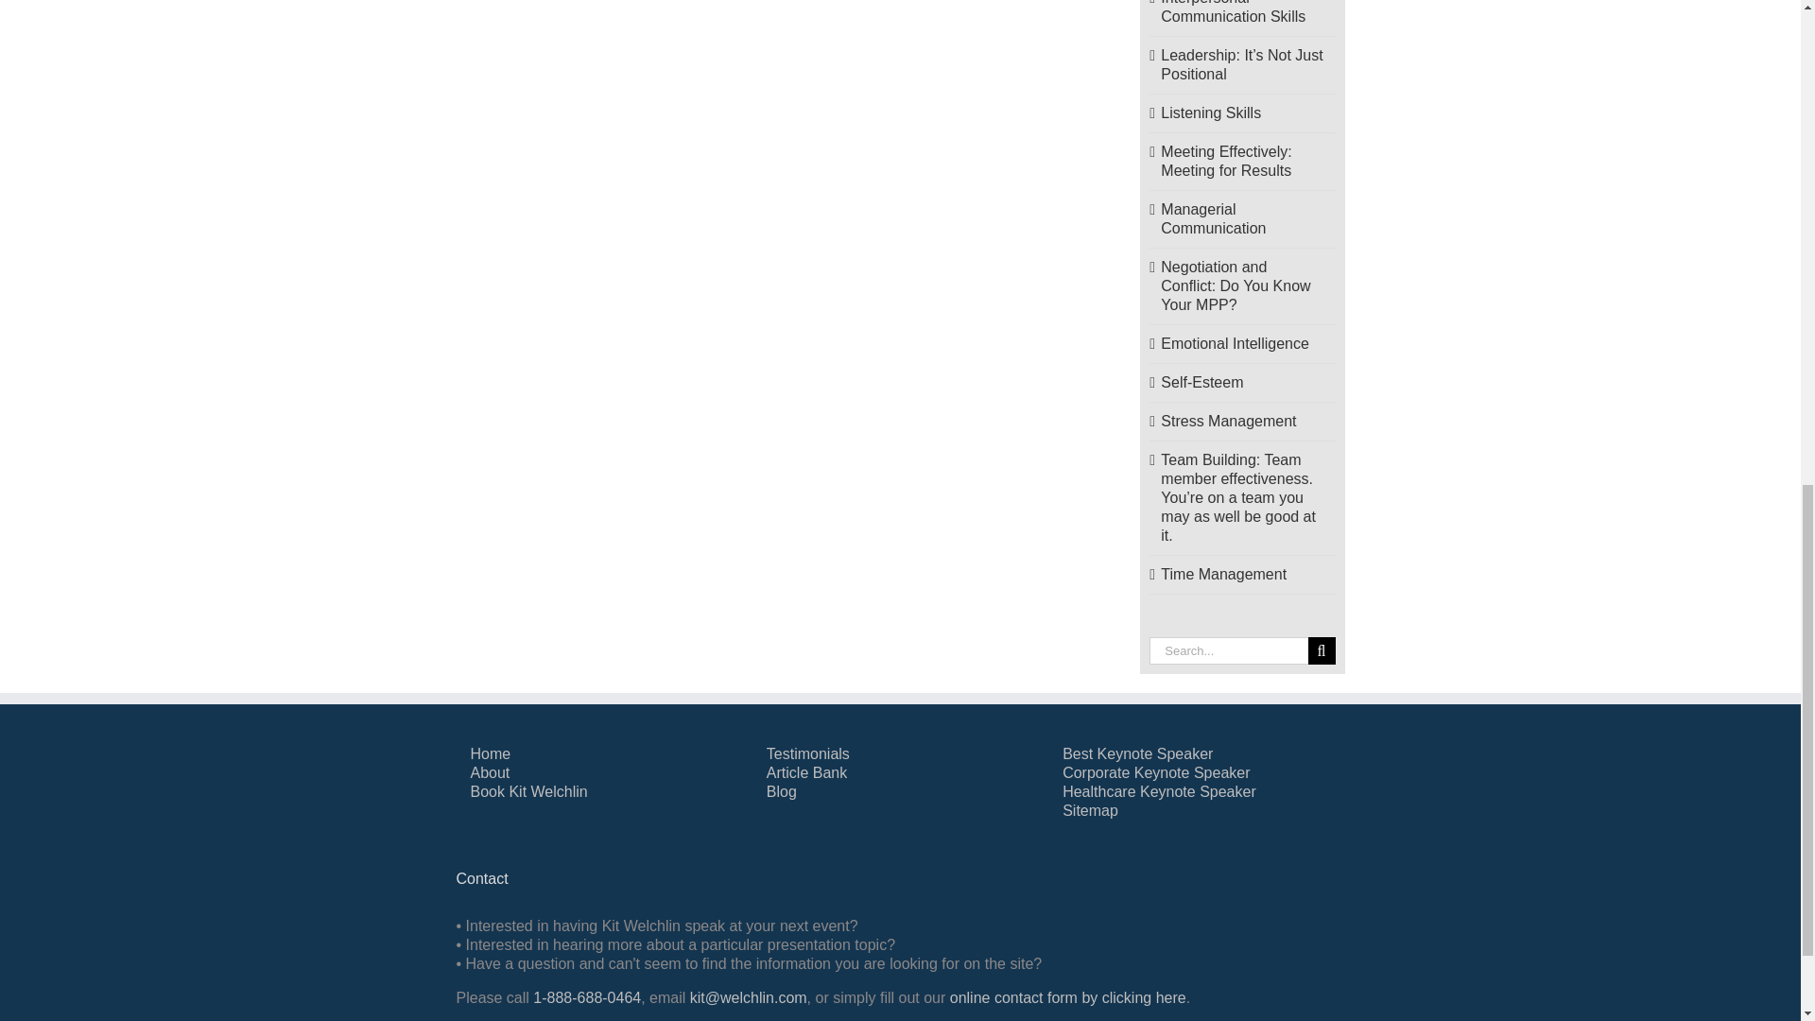 This screenshot has width=1815, height=1021. What do you see at coordinates (1213, 217) in the screenshot?
I see `Managerial Communication` at bounding box center [1213, 217].